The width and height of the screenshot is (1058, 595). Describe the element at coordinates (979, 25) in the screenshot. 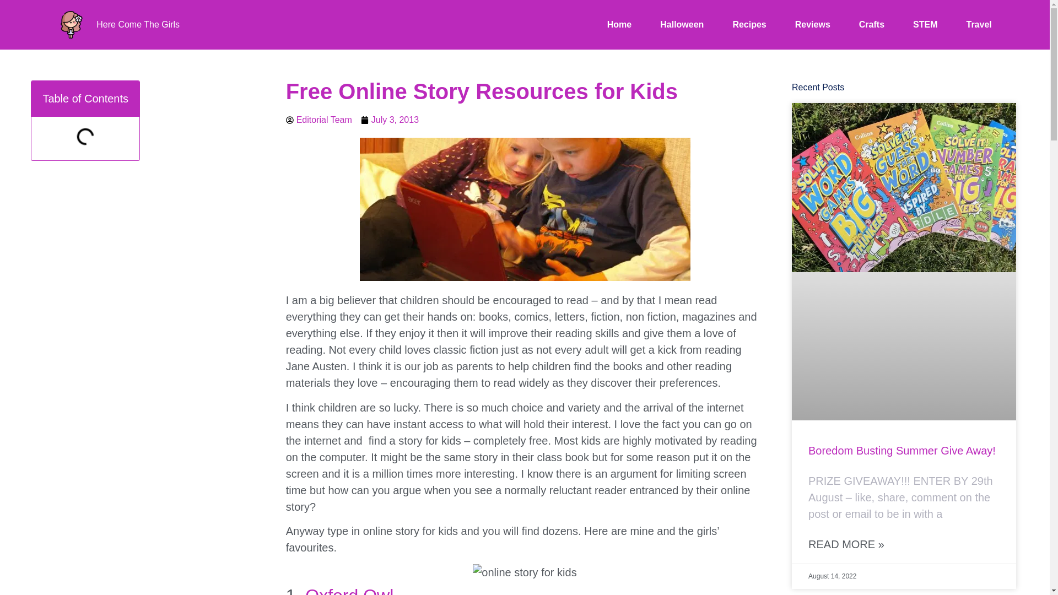

I see `Travel` at that location.